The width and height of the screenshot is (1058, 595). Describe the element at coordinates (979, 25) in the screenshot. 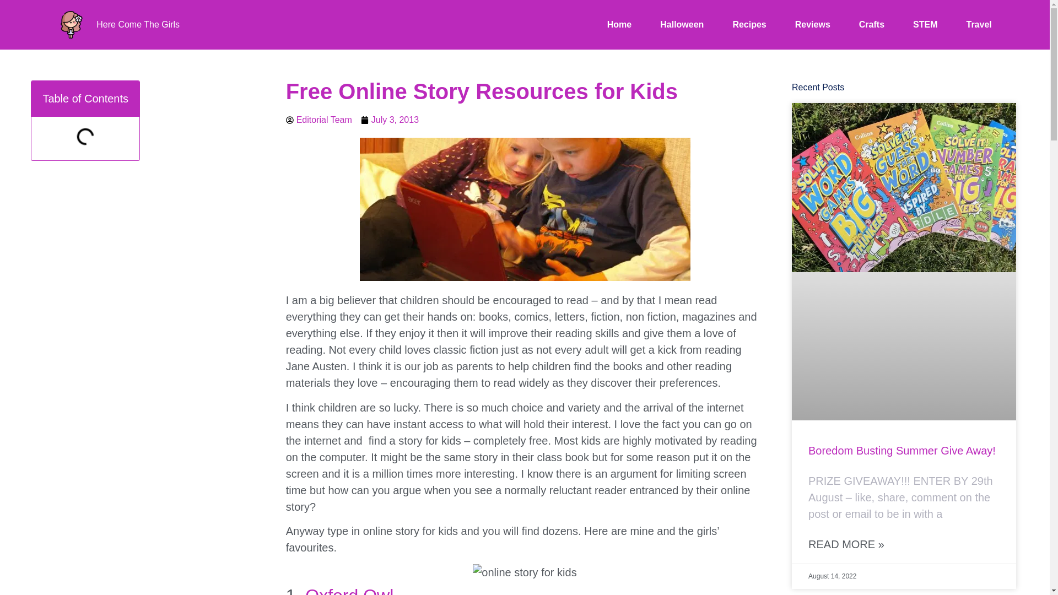

I see `Travel` at that location.